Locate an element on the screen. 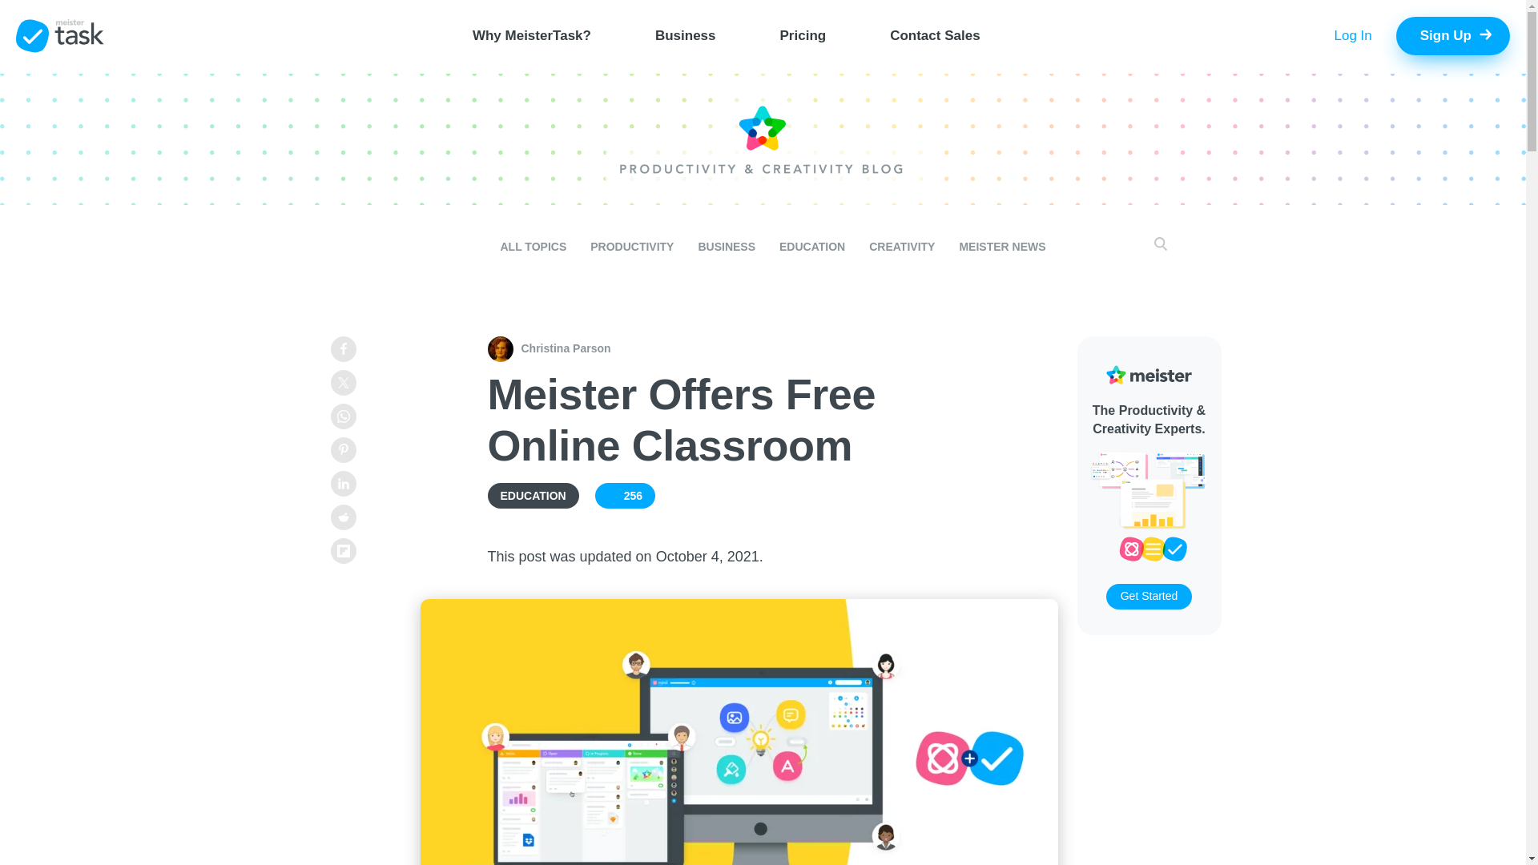 This screenshot has width=1538, height=865. PRODUCTIVITY is located at coordinates (631, 247).